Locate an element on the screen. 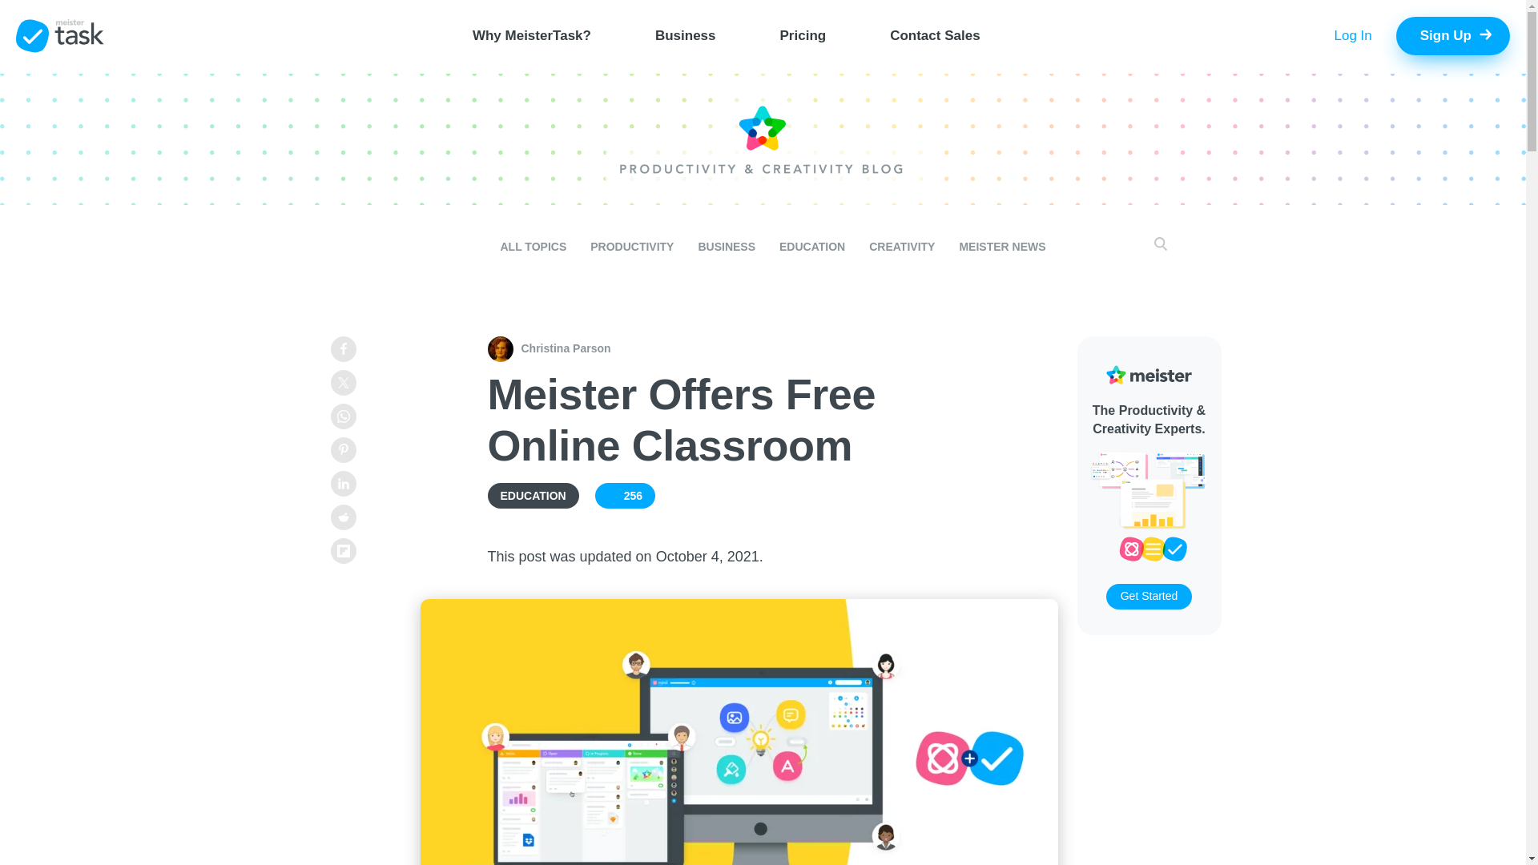 This screenshot has width=1538, height=865. PRODUCTIVITY is located at coordinates (631, 247).